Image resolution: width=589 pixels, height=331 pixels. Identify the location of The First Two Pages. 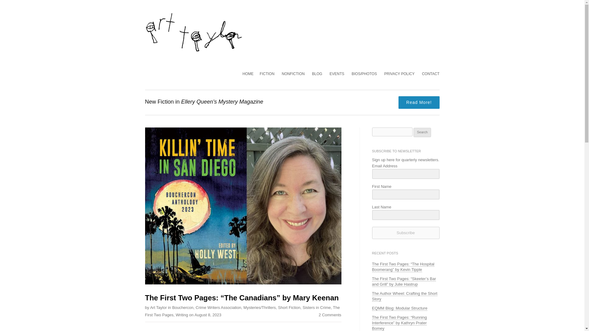
(242, 311).